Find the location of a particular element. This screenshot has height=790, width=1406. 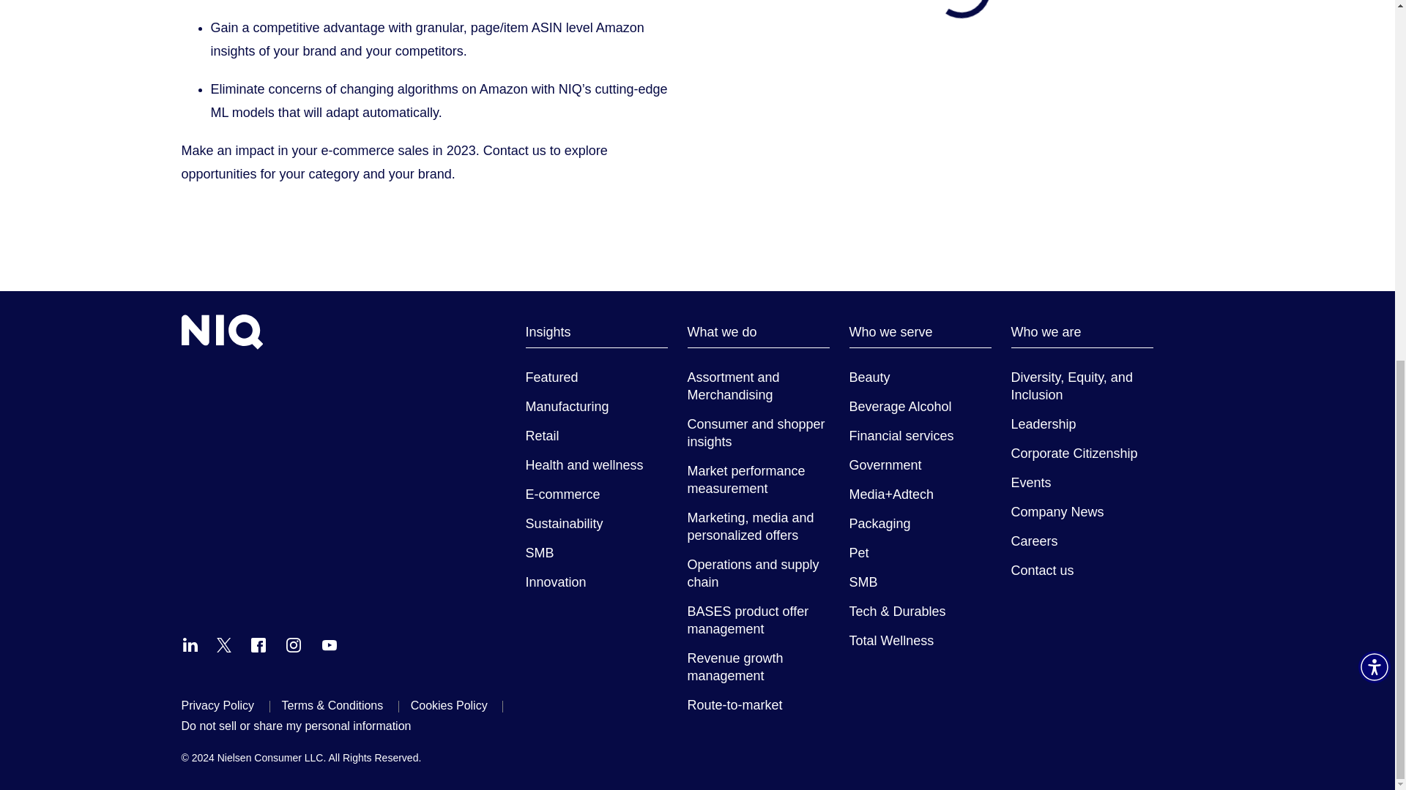

Linkedin is located at coordinates (190, 645).